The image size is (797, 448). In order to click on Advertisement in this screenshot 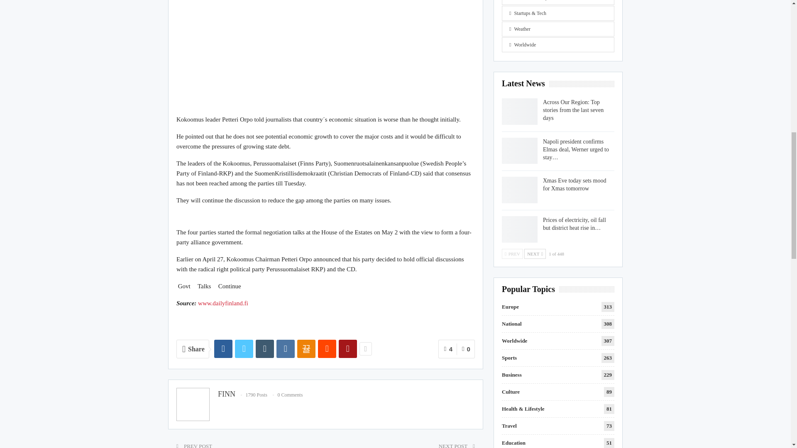, I will do `click(325, 53)`.